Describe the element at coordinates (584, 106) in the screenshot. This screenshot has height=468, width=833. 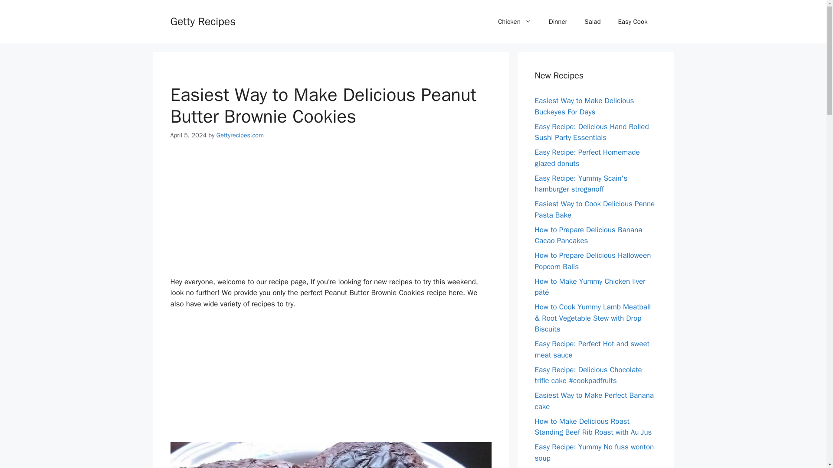
I see `Easiest Way to Make Delicious Buckeyes For Days` at that location.